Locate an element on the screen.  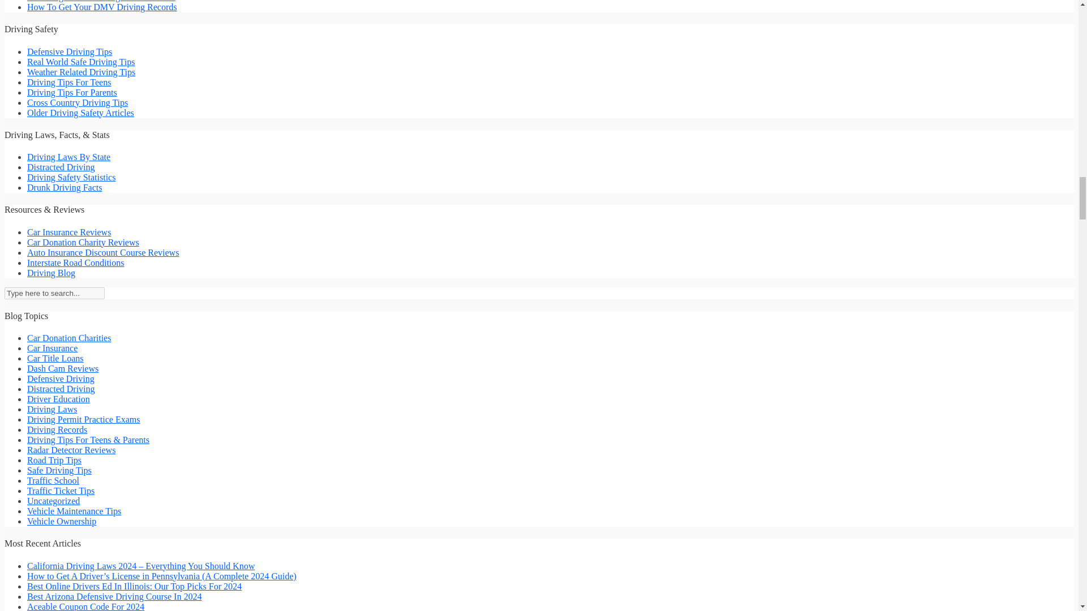
Type here to search... is located at coordinates (54, 293).